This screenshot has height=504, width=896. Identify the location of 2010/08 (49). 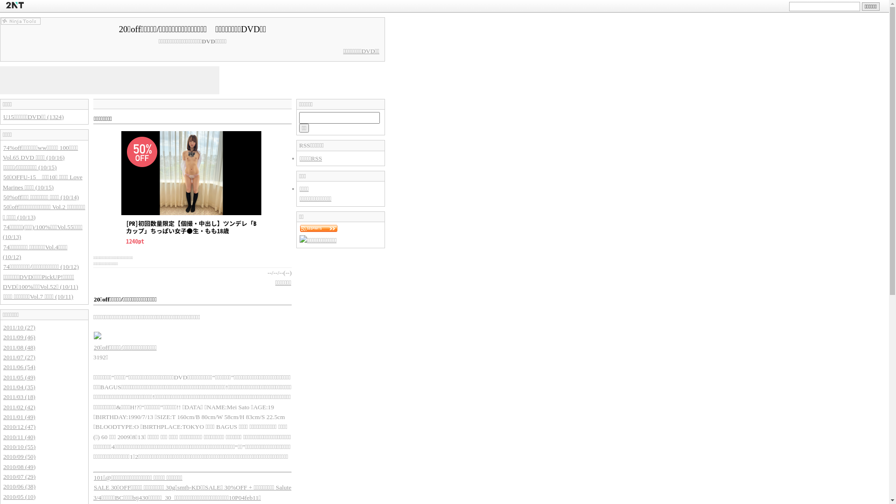
(20, 467).